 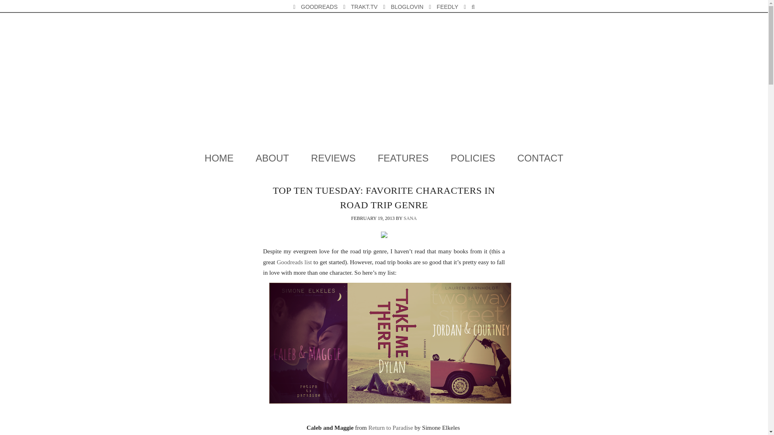 What do you see at coordinates (447, 7) in the screenshot?
I see `FEEDLY` at bounding box center [447, 7].